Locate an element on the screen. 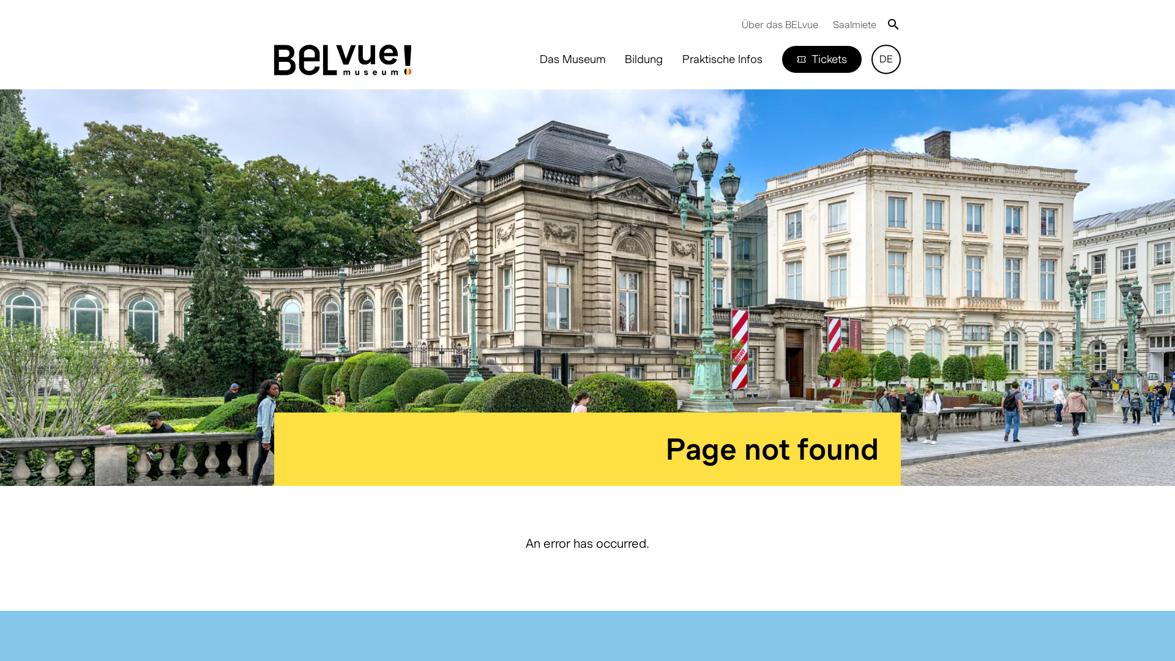 The image size is (1175, 661). Bildung is located at coordinates (644, 59).